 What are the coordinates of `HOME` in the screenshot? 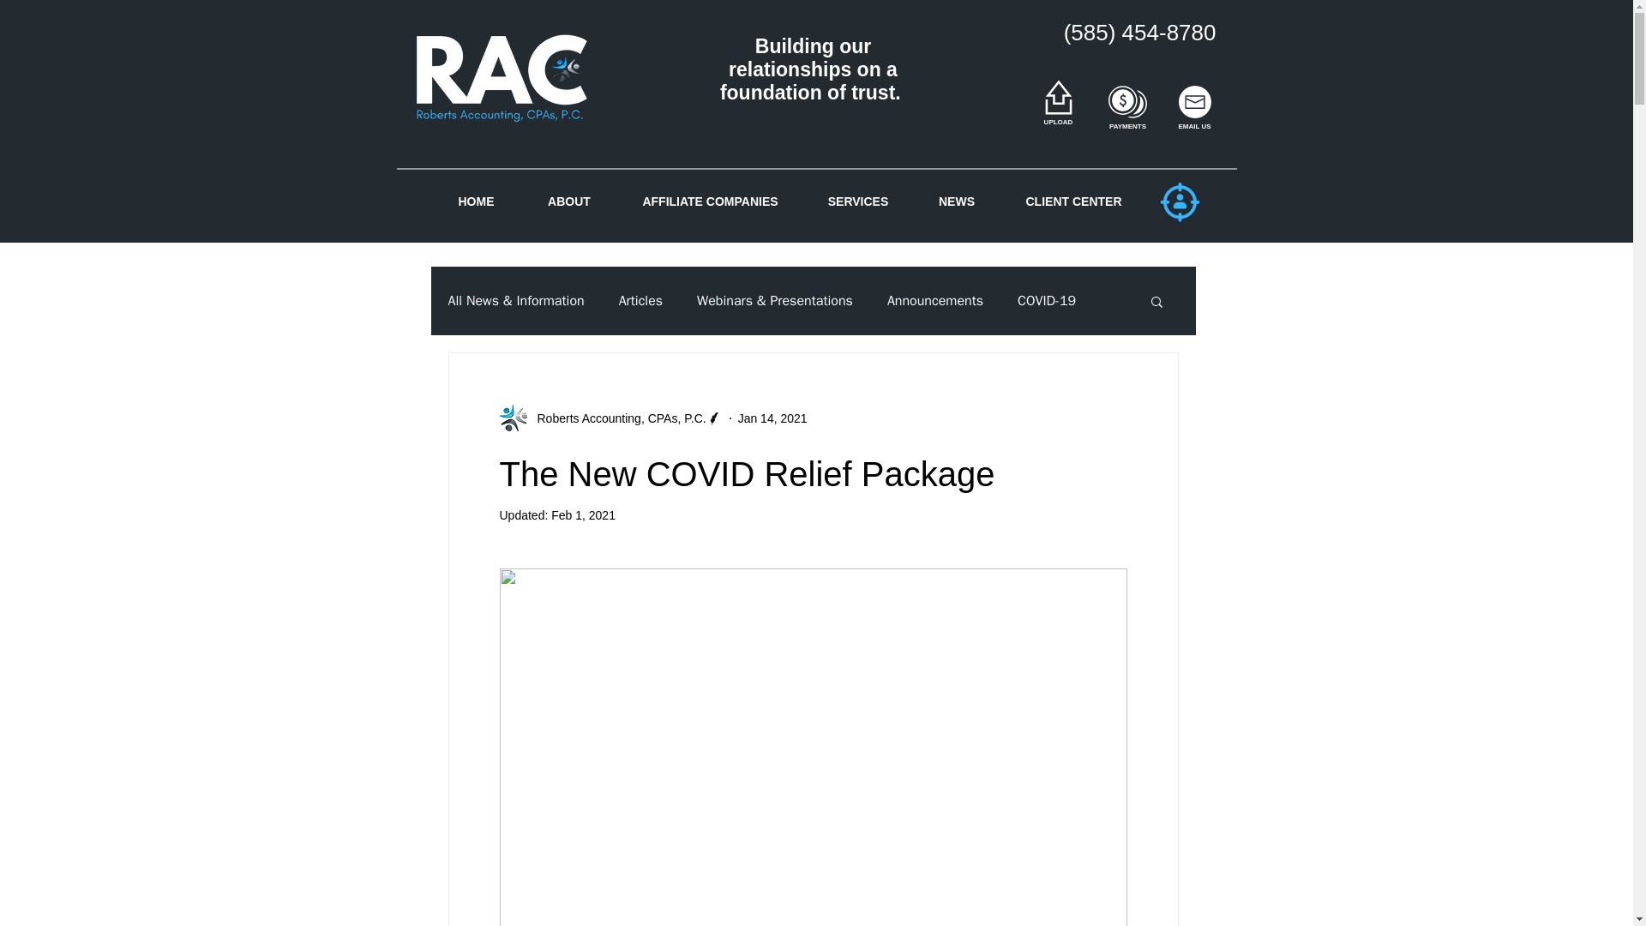 It's located at (475, 201).